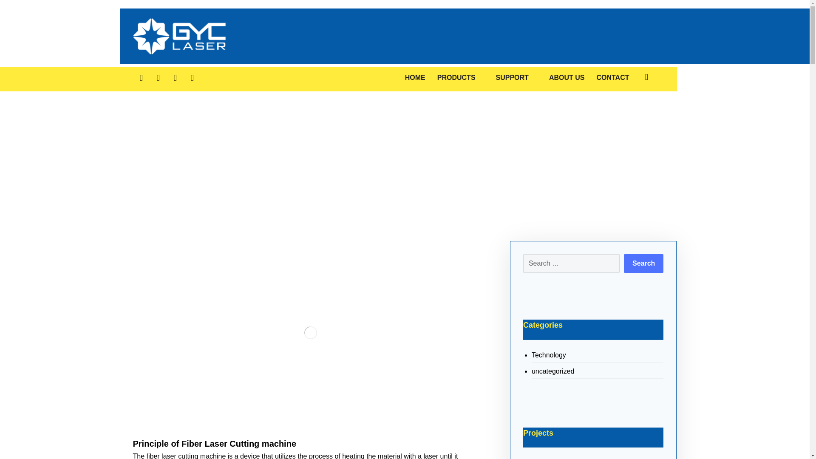 The height and width of the screenshot is (459, 816). Describe the element at coordinates (415, 77) in the screenshot. I see `HOME` at that location.